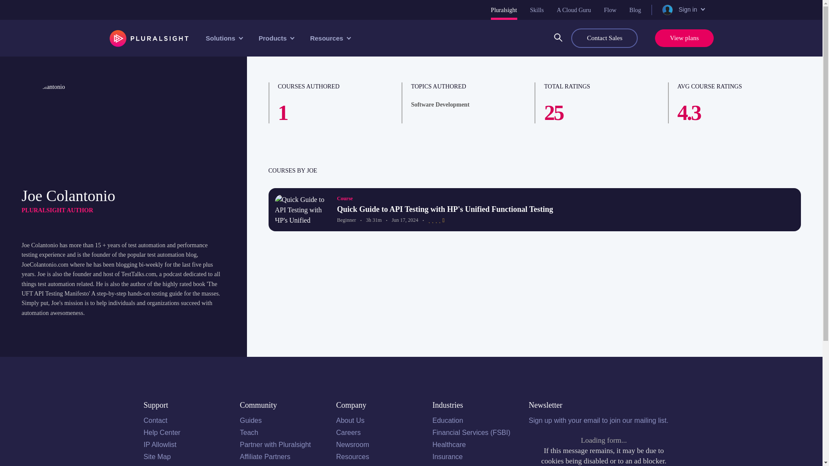  I want to click on Blog, so click(635, 9).